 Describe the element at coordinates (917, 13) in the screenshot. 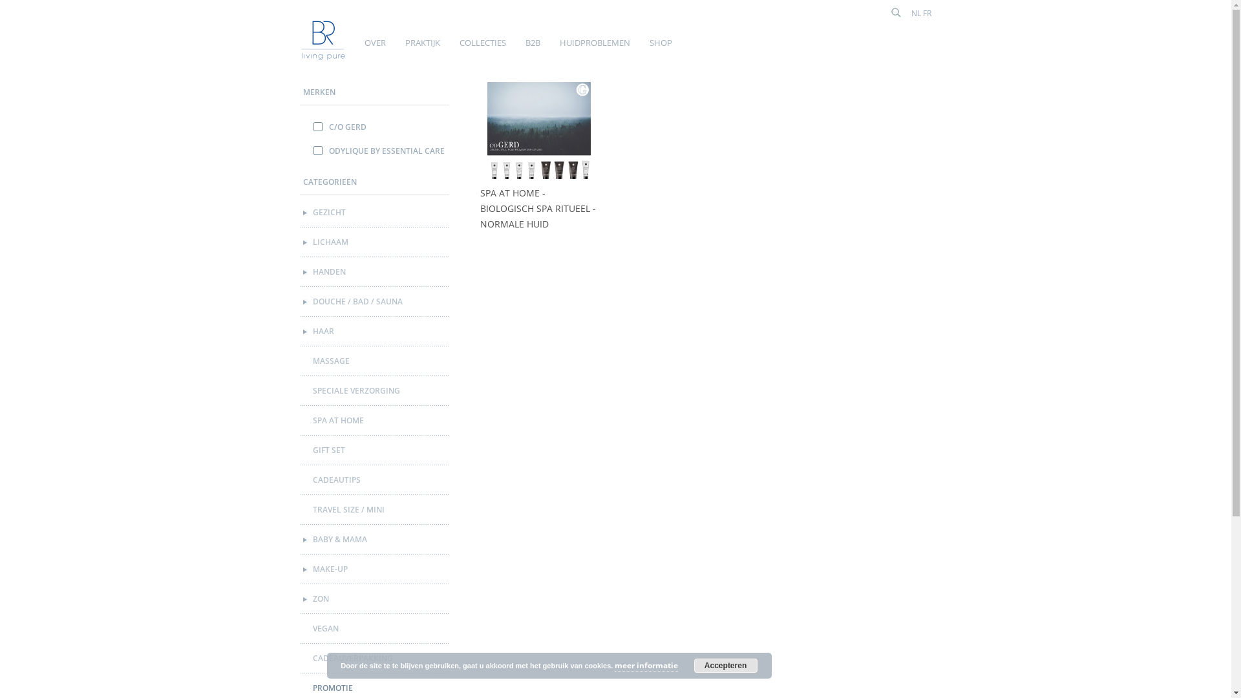

I see `NL` at that location.